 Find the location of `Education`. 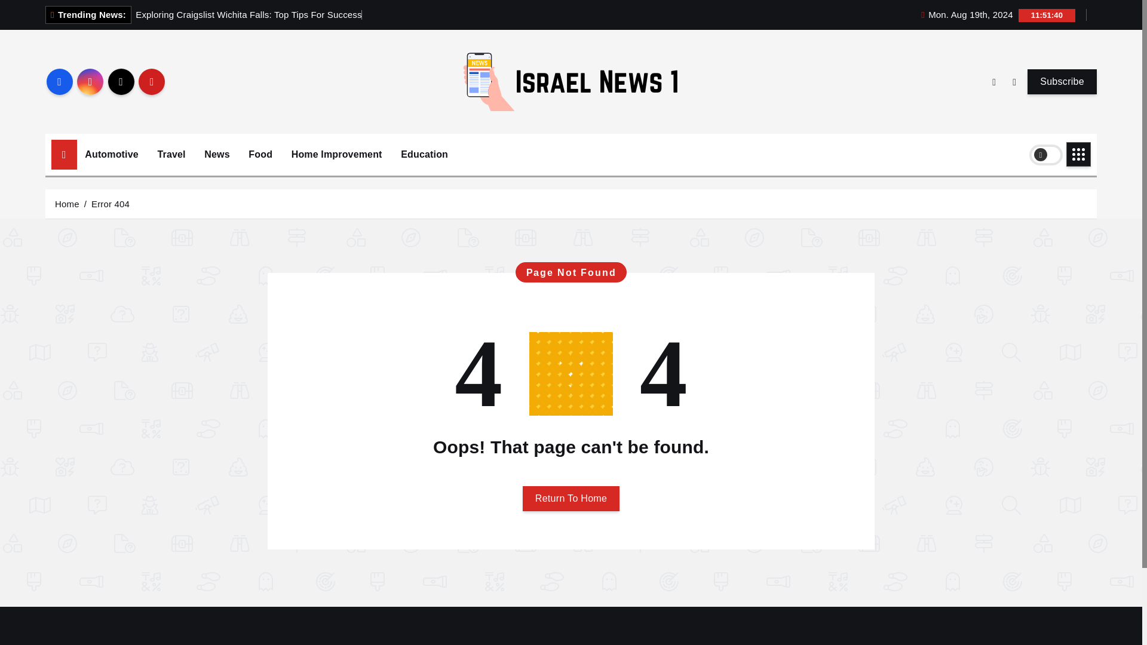

Education is located at coordinates (424, 155).